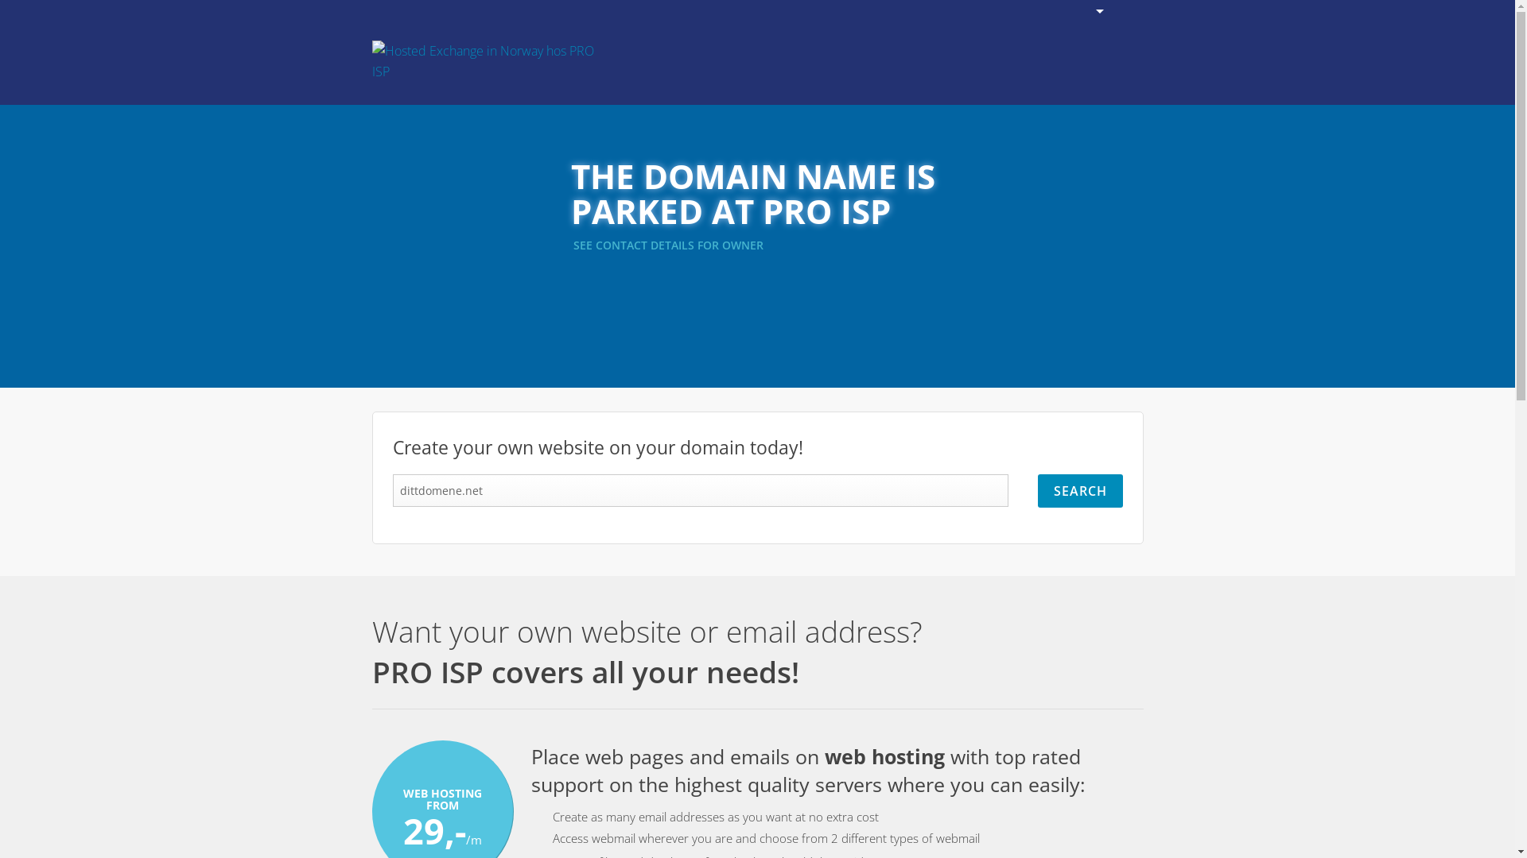 This screenshot has width=1527, height=858. I want to click on SEE CONTACT DETAILS FOR OWNER, so click(670, 245).